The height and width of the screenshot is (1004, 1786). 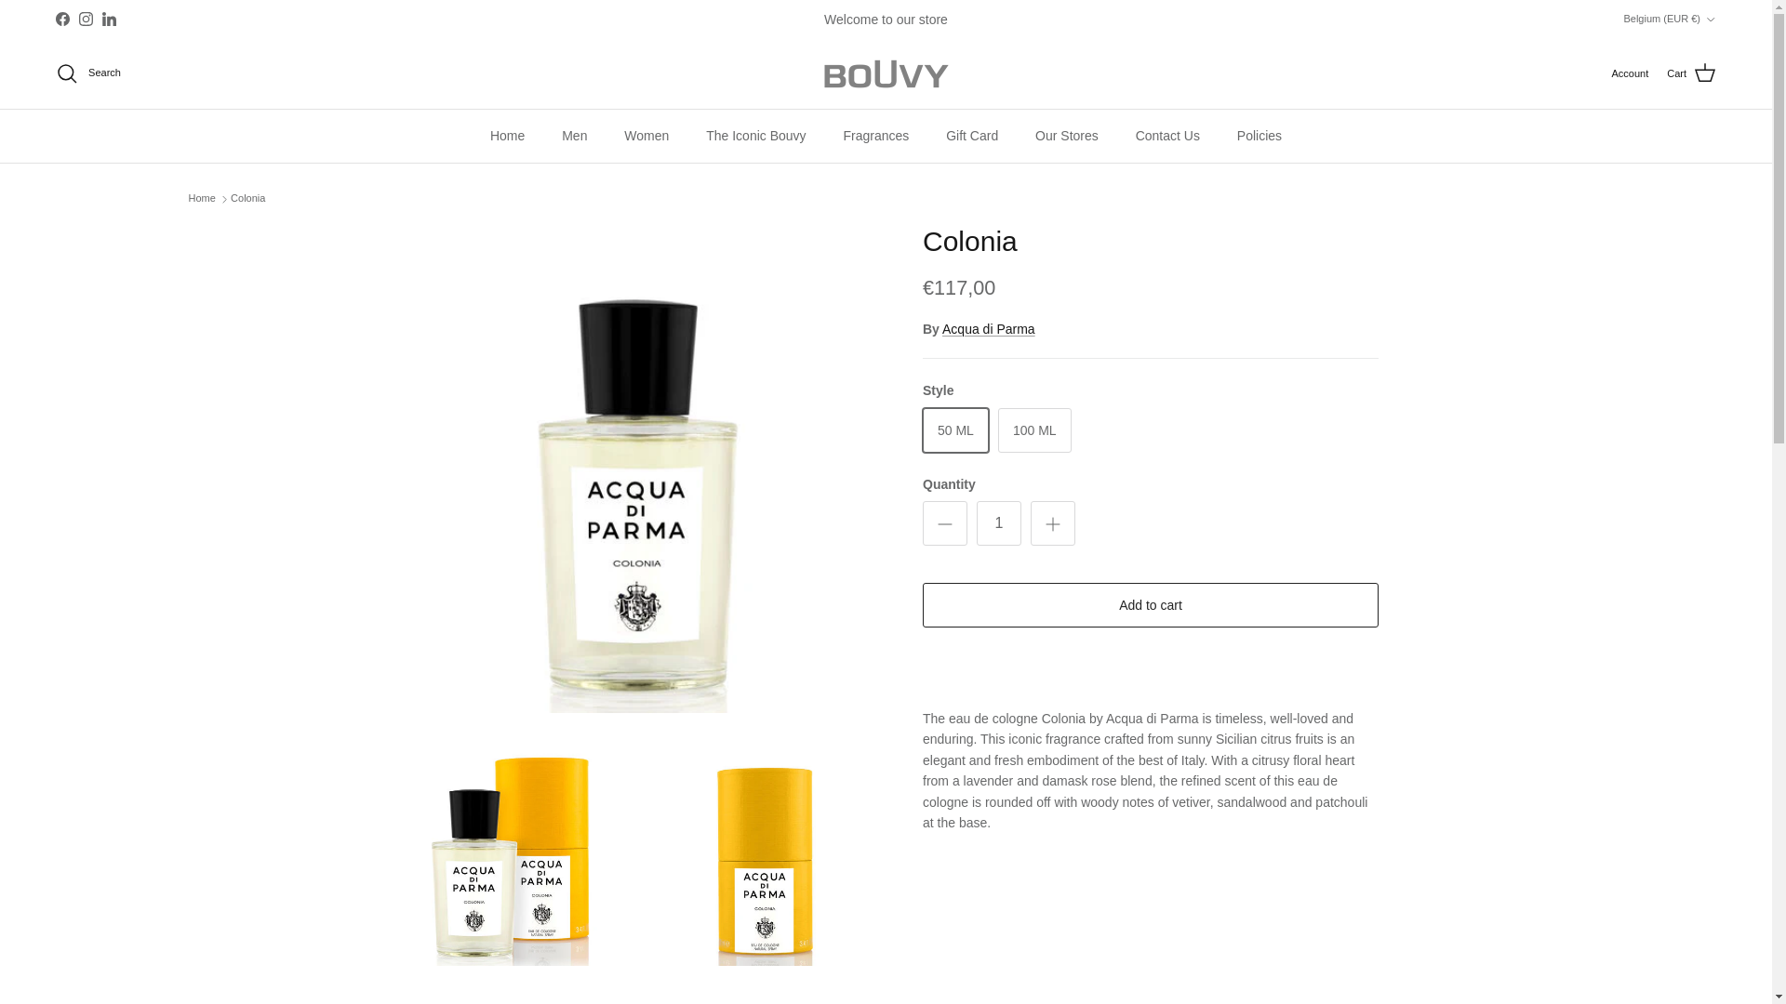 What do you see at coordinates (885, 73) in the screenshot?
I see `BoUvy` at bounding box center [885, 73].